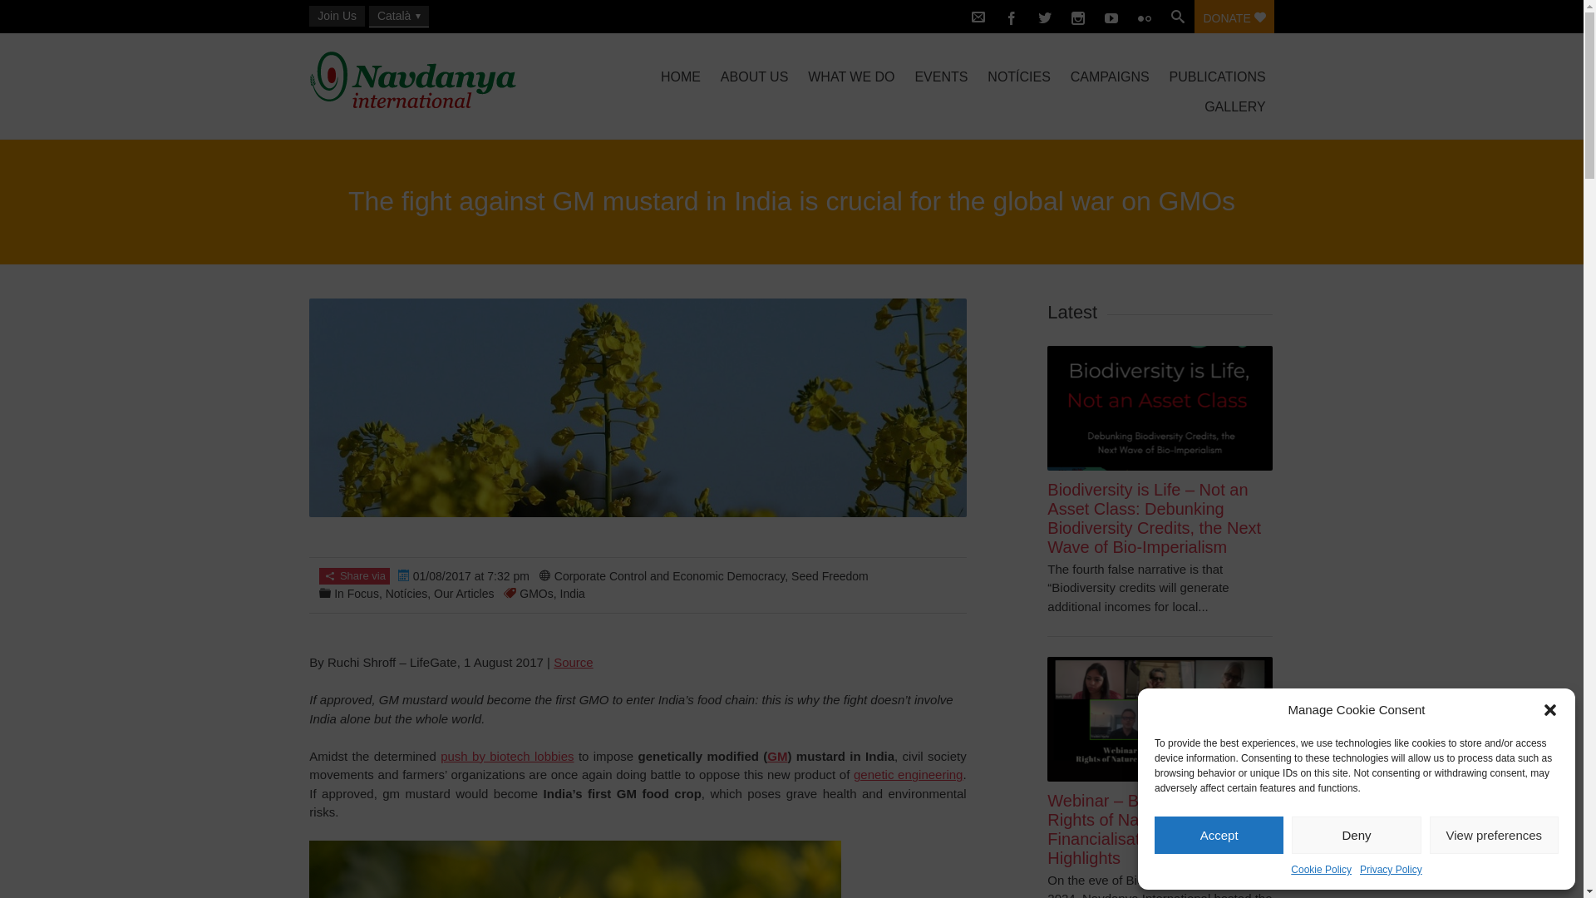  What do you see at coordinates (680, 76) in the screenshot?
I see `HOME` at bounding box center [680, 76].